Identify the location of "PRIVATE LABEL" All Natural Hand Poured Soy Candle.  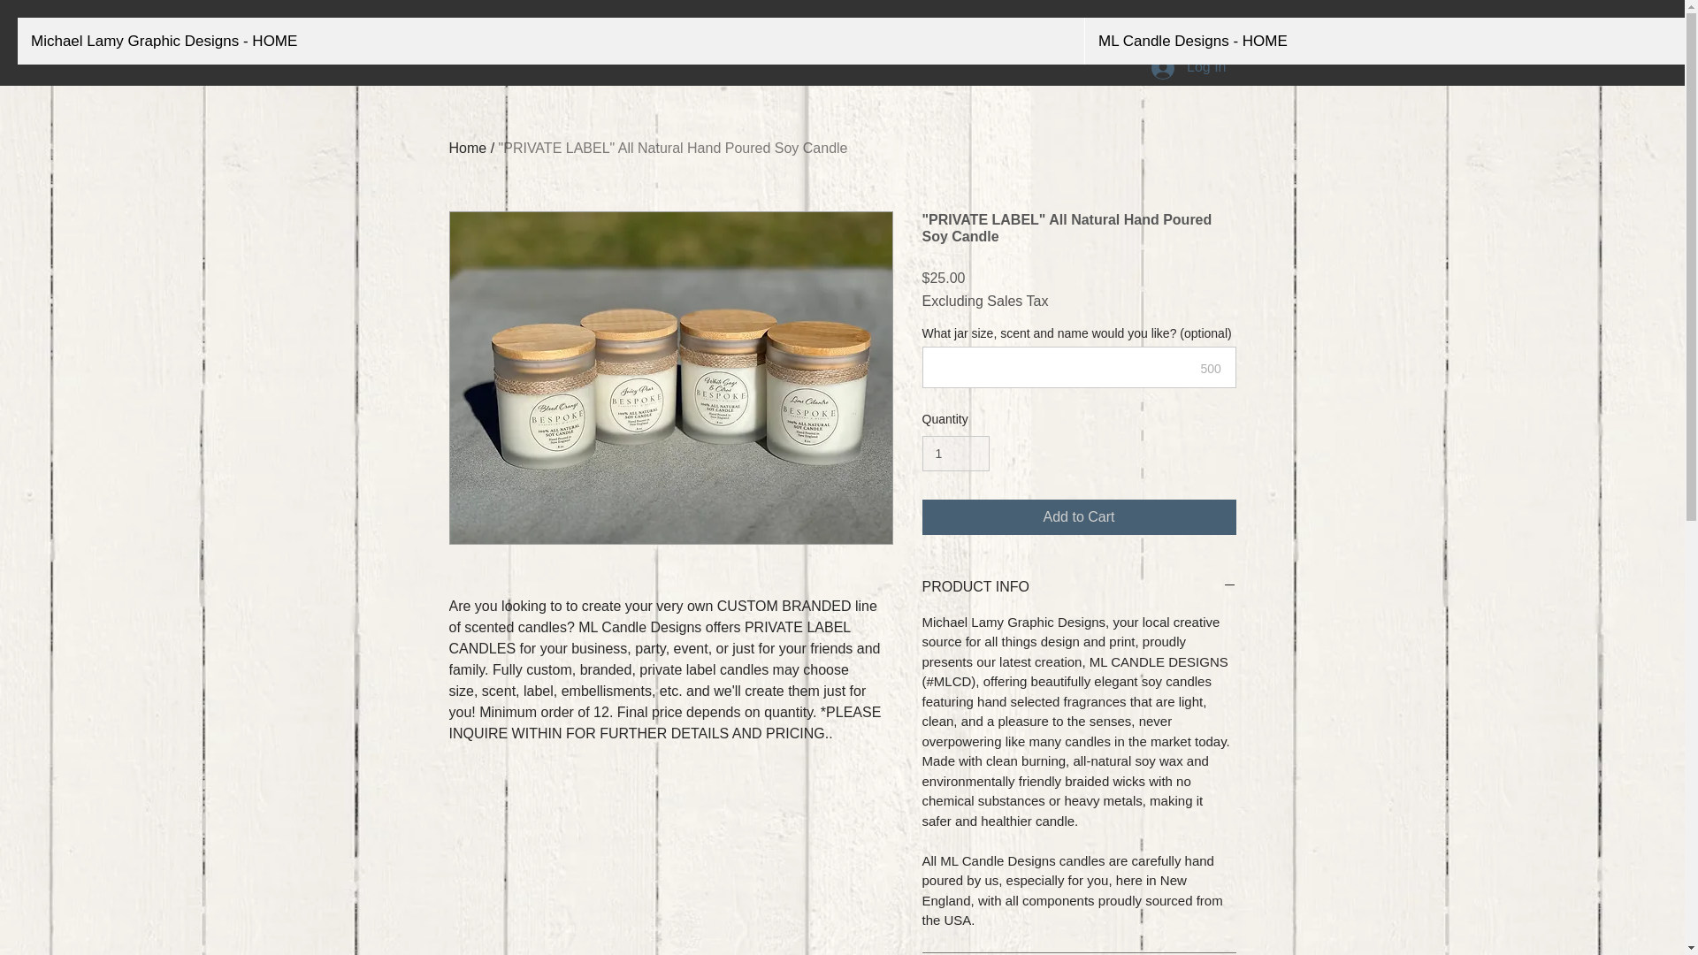
(673, 148).